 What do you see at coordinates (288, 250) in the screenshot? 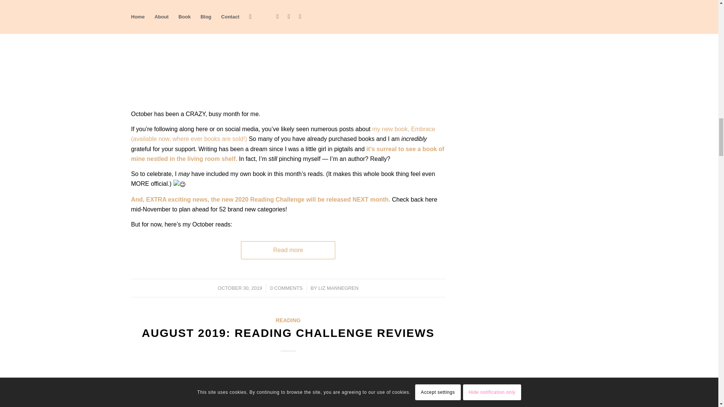
I see `Read more` at bounding box center [288, 250].